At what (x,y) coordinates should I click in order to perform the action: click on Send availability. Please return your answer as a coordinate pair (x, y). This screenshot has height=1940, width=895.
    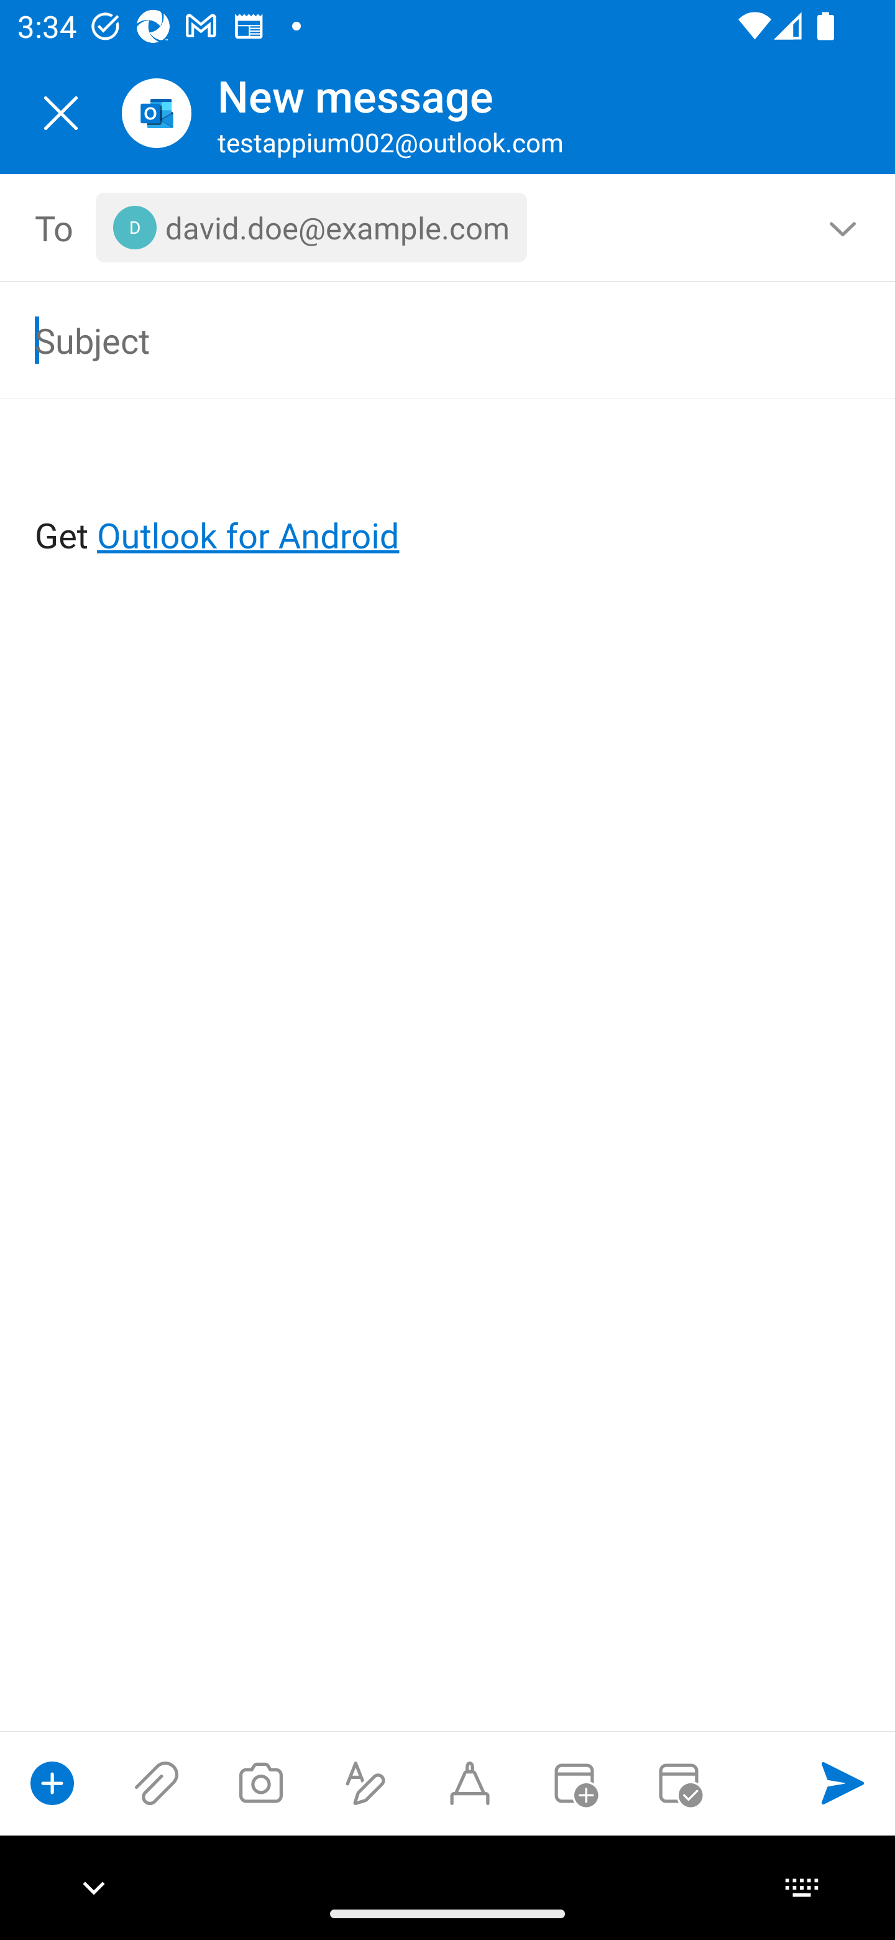
    Looking at the image, I should click on (679, 1783).